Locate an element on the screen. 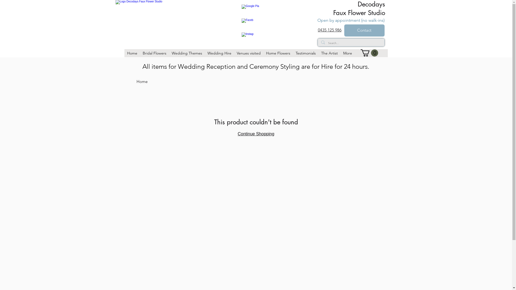 This screenshot has width=516, height=290. Bridal Flowers is located at coordinates (154, 53).